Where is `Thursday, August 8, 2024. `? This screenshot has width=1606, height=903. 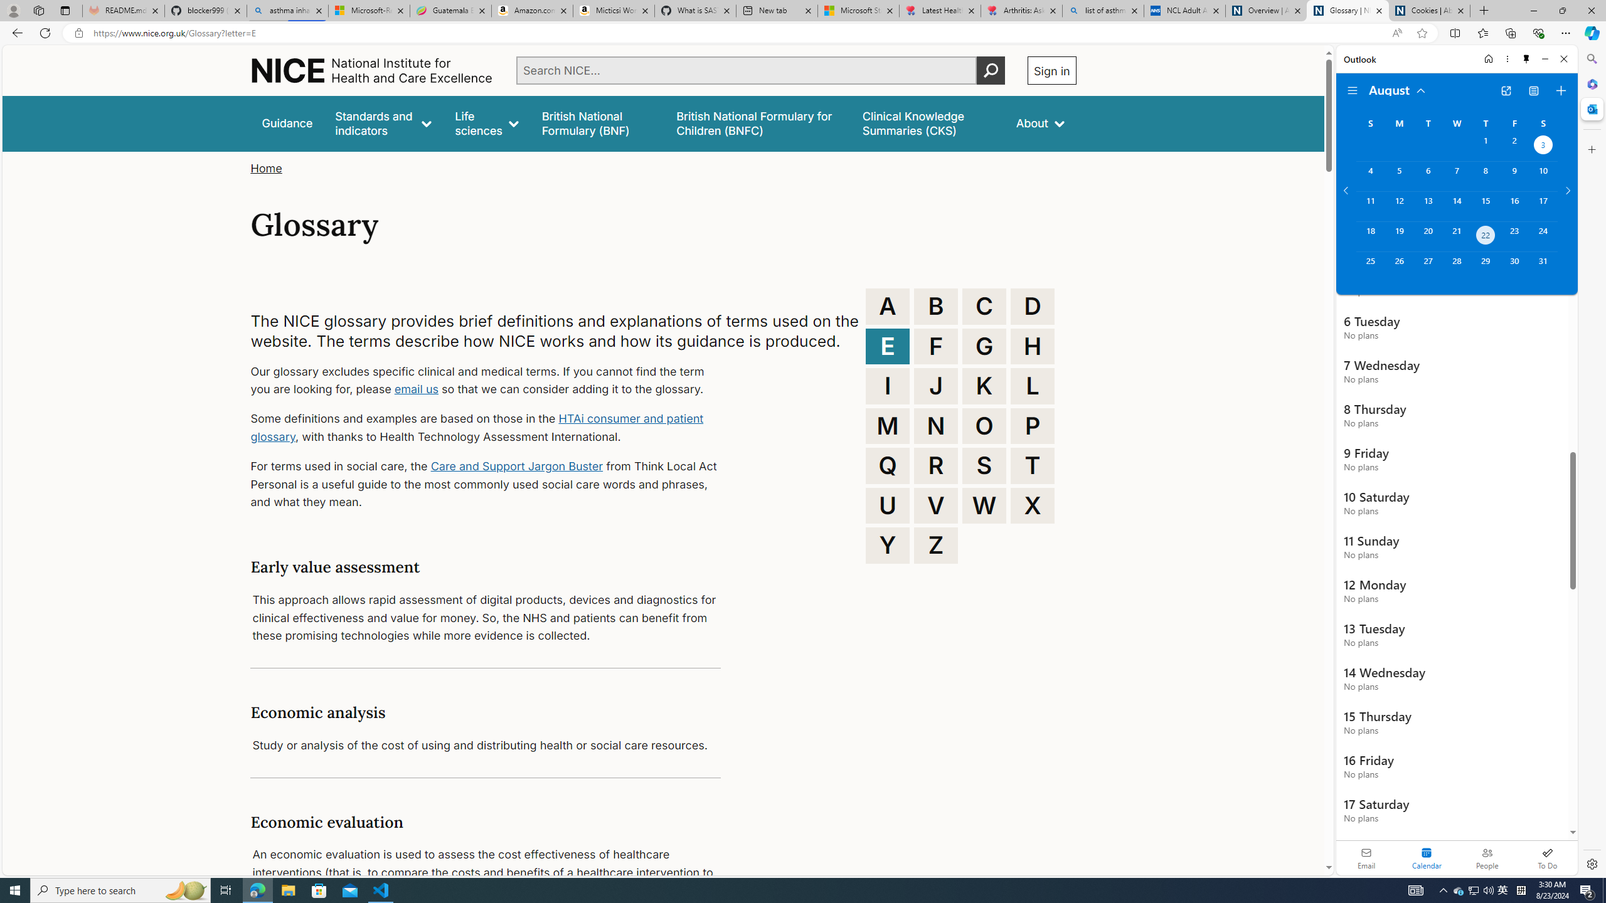 Thursday, August 8, 2024.  is located at coordinates (1486, 176).